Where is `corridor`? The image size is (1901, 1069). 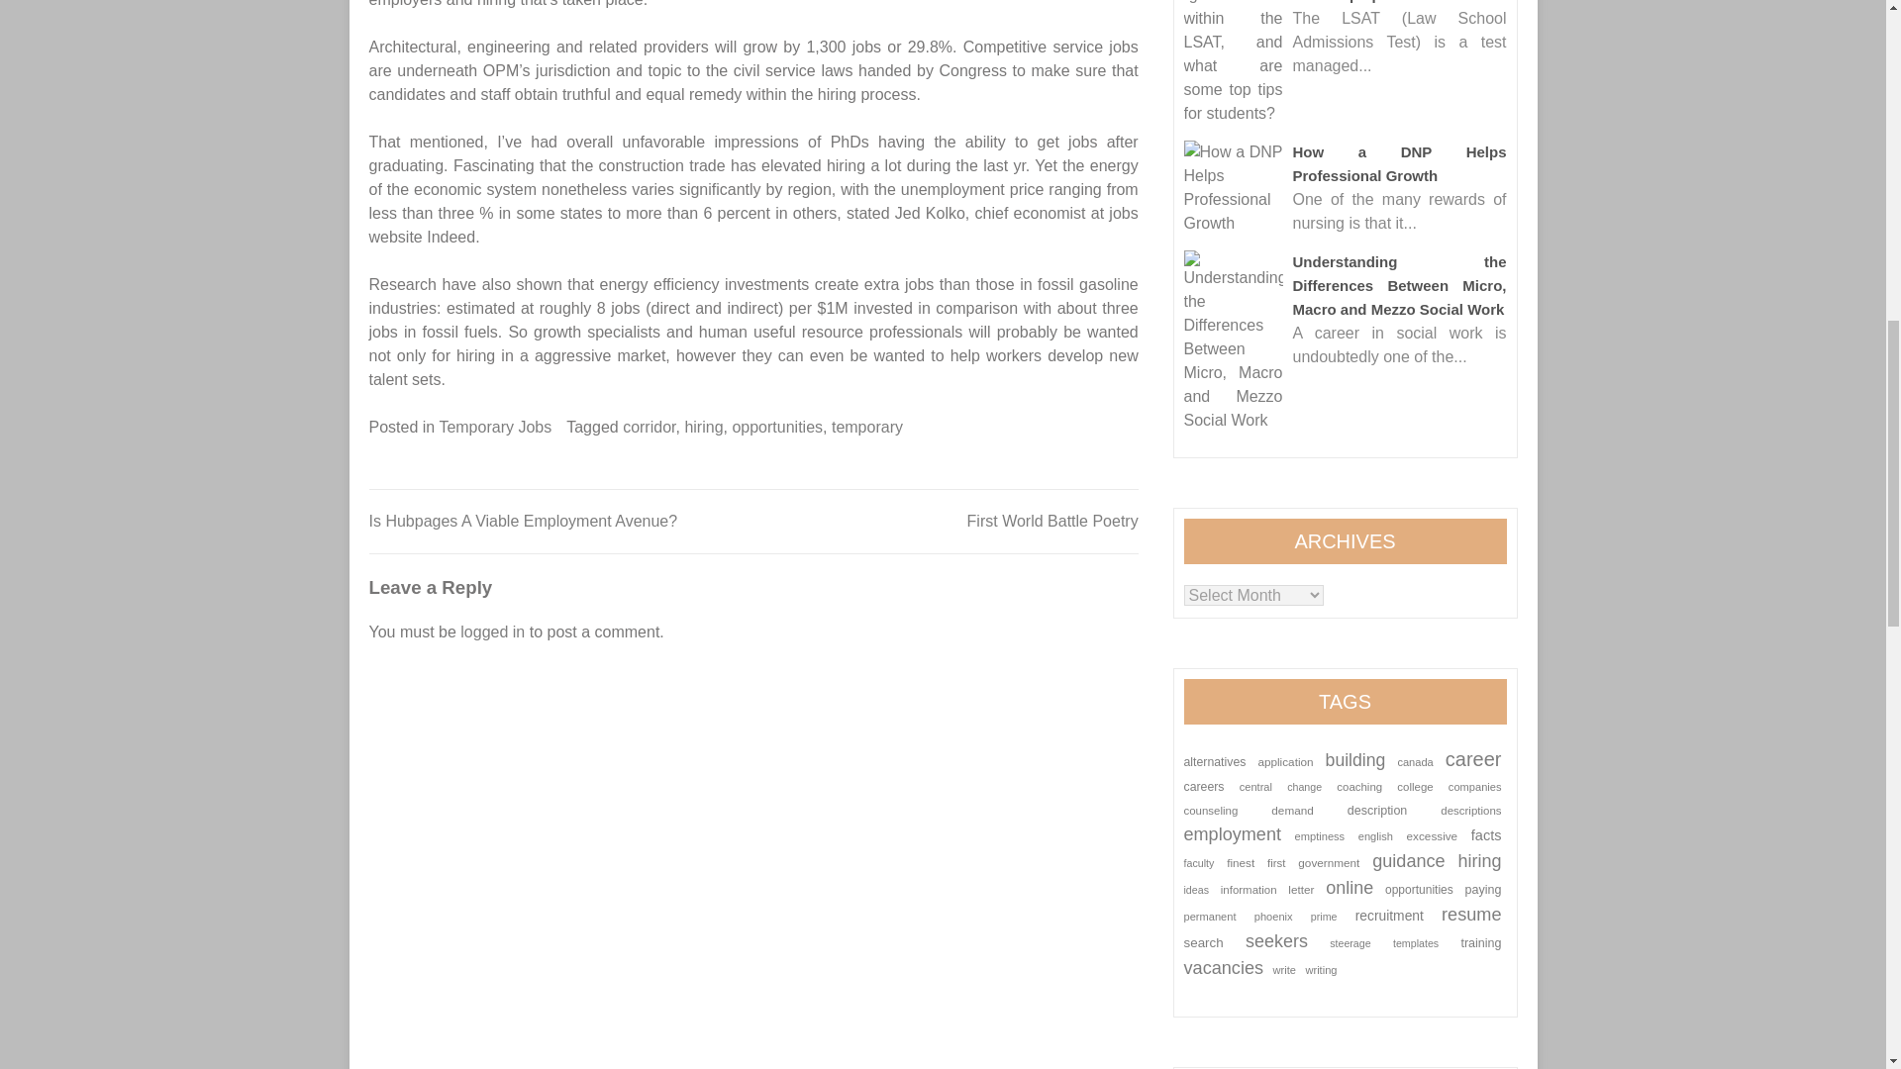
corridor is located at coordinates (649, 427).